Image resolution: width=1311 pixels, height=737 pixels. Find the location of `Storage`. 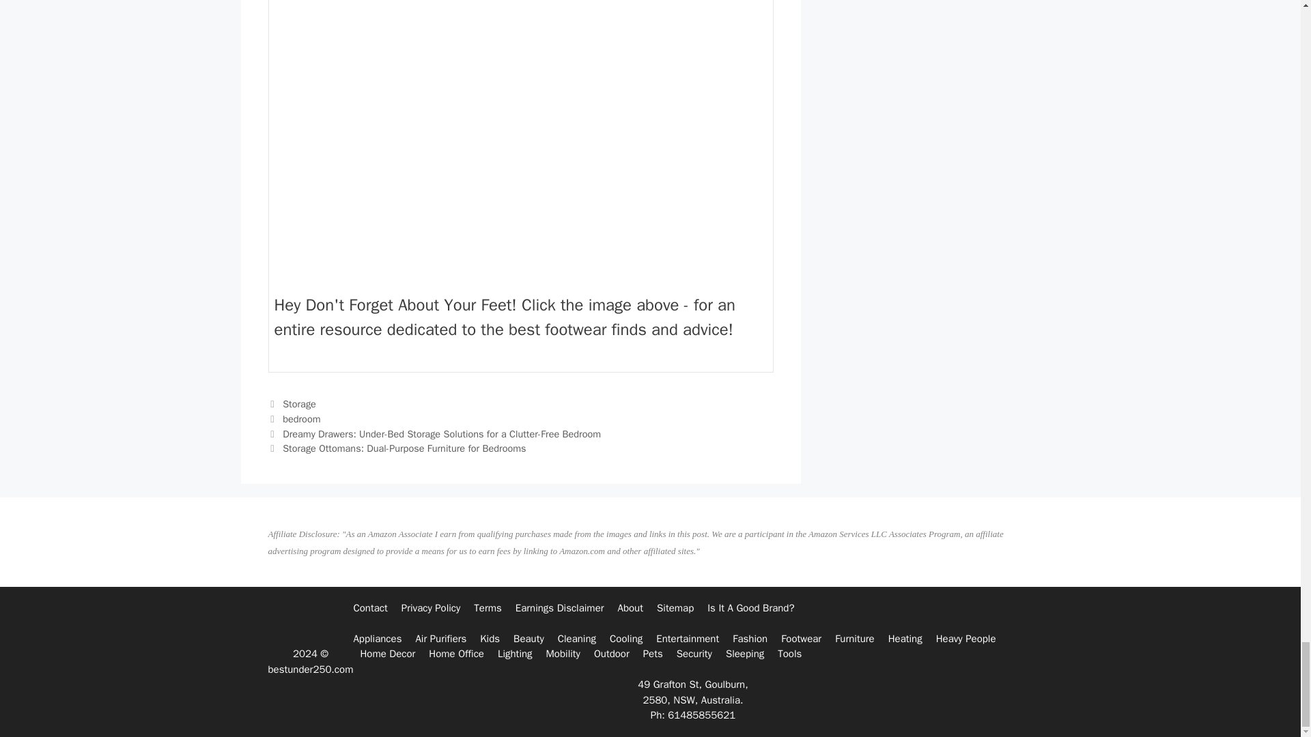

Storage is located at coordinates (299, 404).